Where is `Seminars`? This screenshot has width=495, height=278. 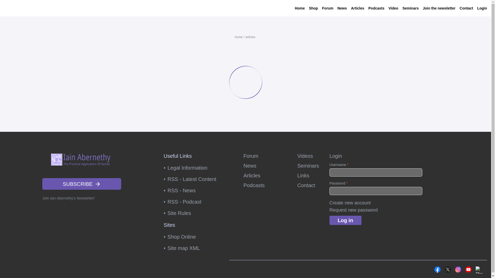 Seminars is located at coordinates (308, 166).